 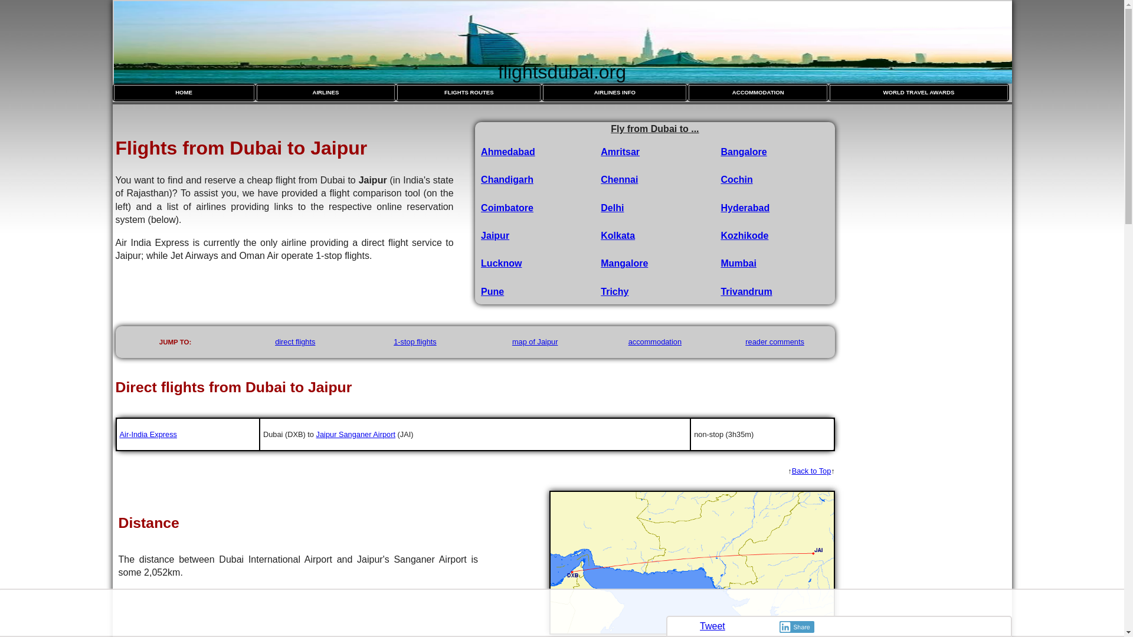 What do you see at coordinates (712, 626) in the screenshot?
I see `Tweet` at bounding box center [712, 626].